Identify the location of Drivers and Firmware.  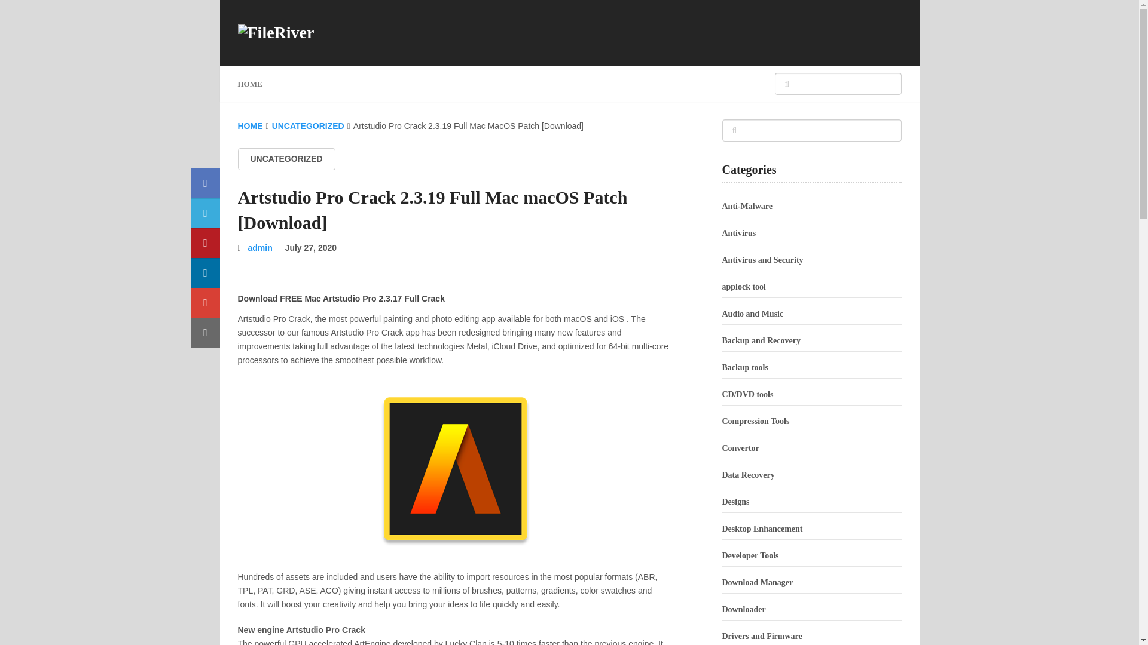
(762, 637).